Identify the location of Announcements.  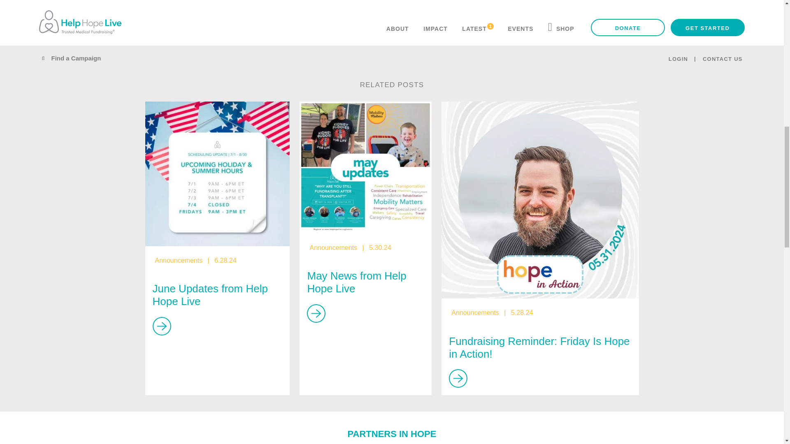
(179, 260).